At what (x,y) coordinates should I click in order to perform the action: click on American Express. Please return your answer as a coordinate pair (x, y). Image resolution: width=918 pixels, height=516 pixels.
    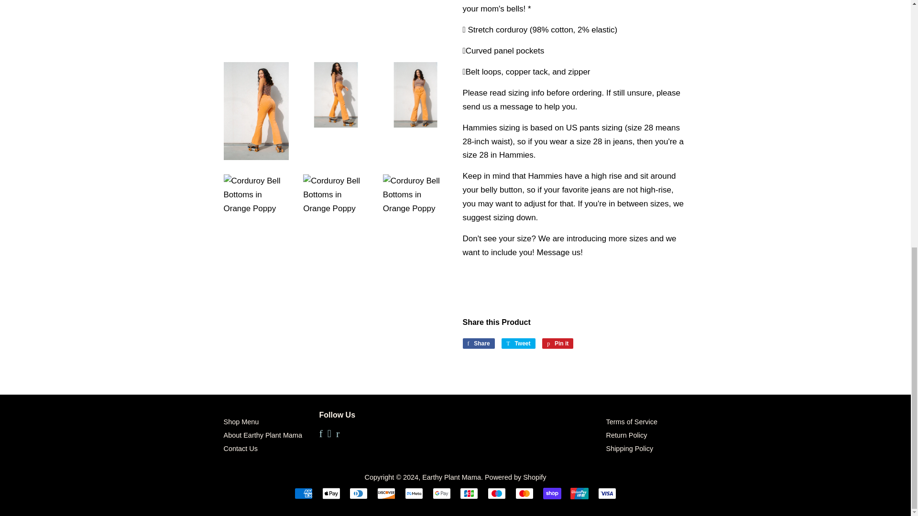
    Looking at the image, I should click on (304, 493).